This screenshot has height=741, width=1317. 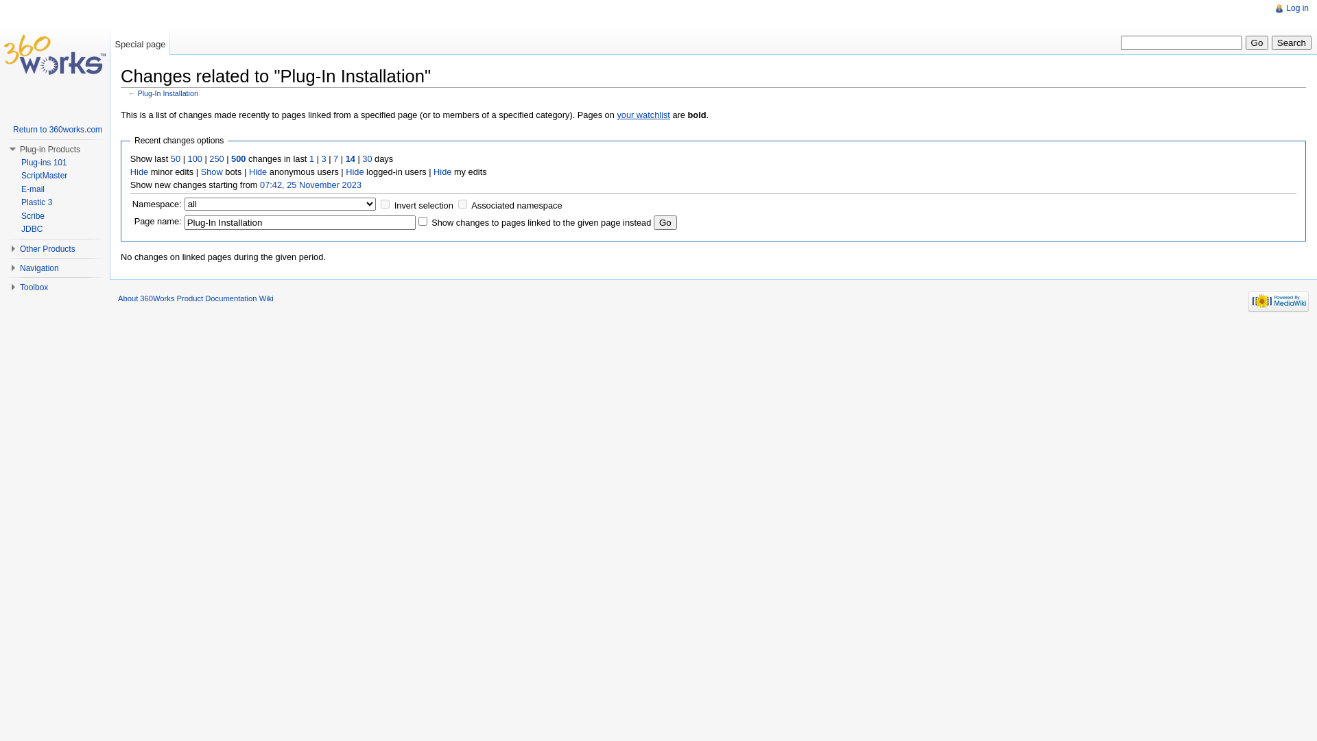 I want to click on Search 360Works Product Documentation Wiki [alt-f], so click(x=1181, y=43).